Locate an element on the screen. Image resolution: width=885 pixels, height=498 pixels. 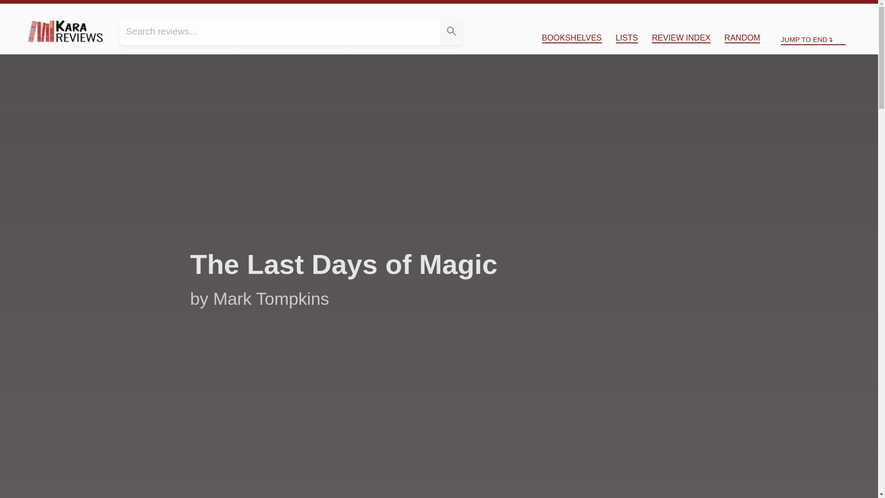
Series, Top 10 lists, and more! is located at coordinates (627, 38).